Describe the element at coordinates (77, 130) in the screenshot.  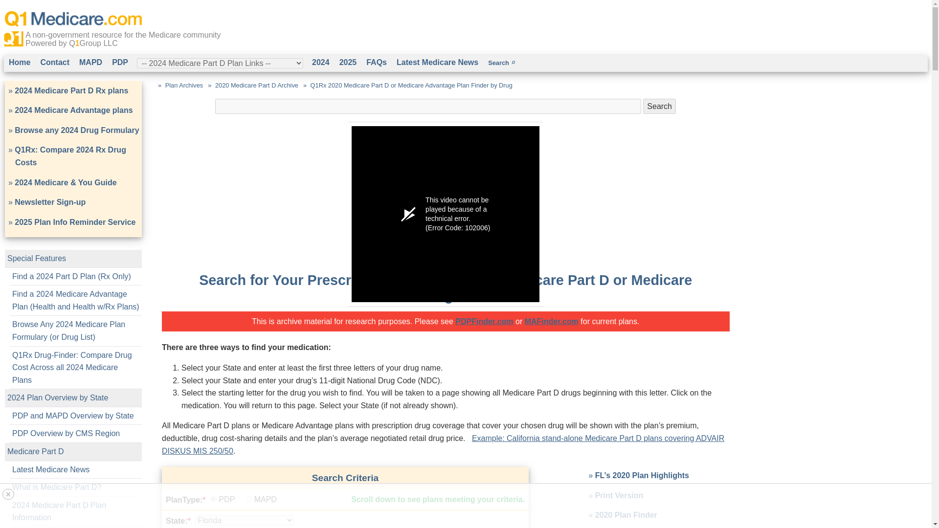
I see `Browse any 2024 Drug Formulary` at that location.